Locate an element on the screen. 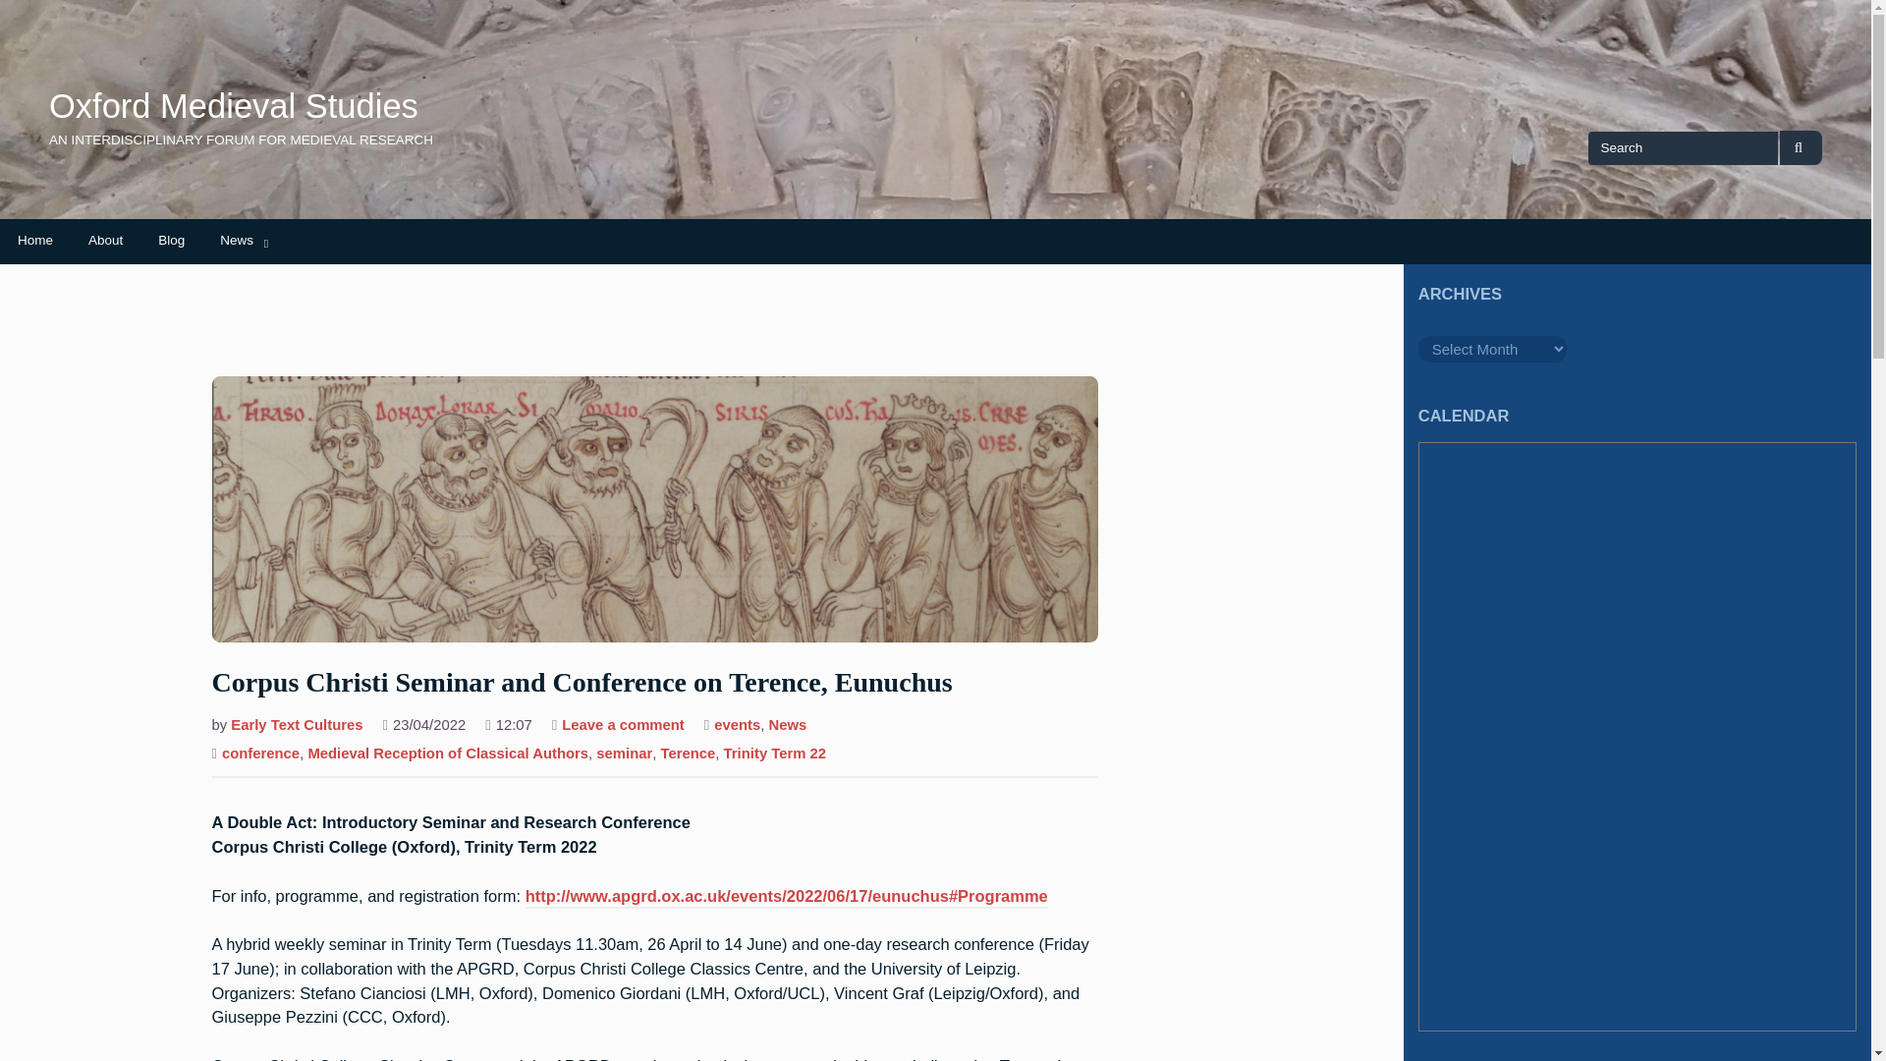 This screenshot has height=1061, width=1886. events is located at coordinates (737, 727).